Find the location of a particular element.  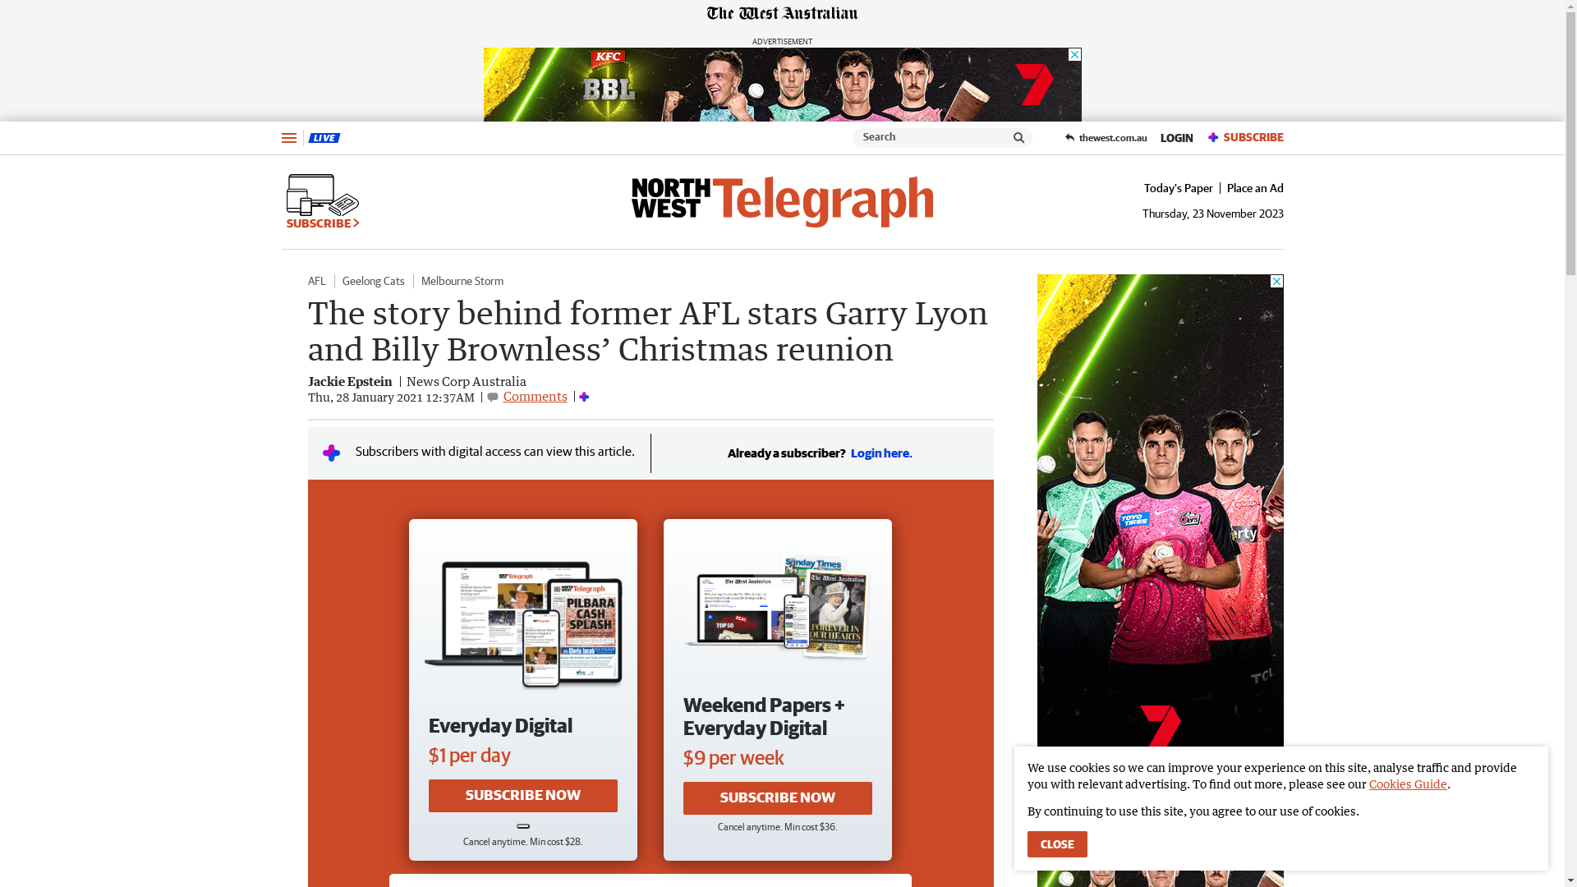

Today's Paper is located at coordinates (1178, 188).